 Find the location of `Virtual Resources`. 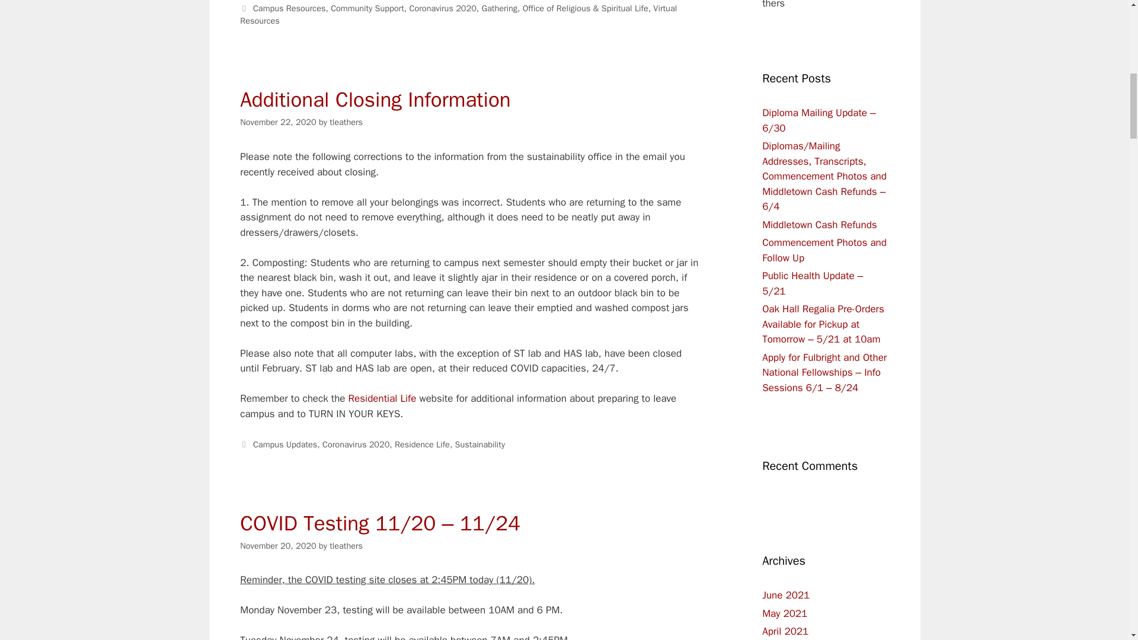

Virtual Resources is located at coordinates (459, 15).